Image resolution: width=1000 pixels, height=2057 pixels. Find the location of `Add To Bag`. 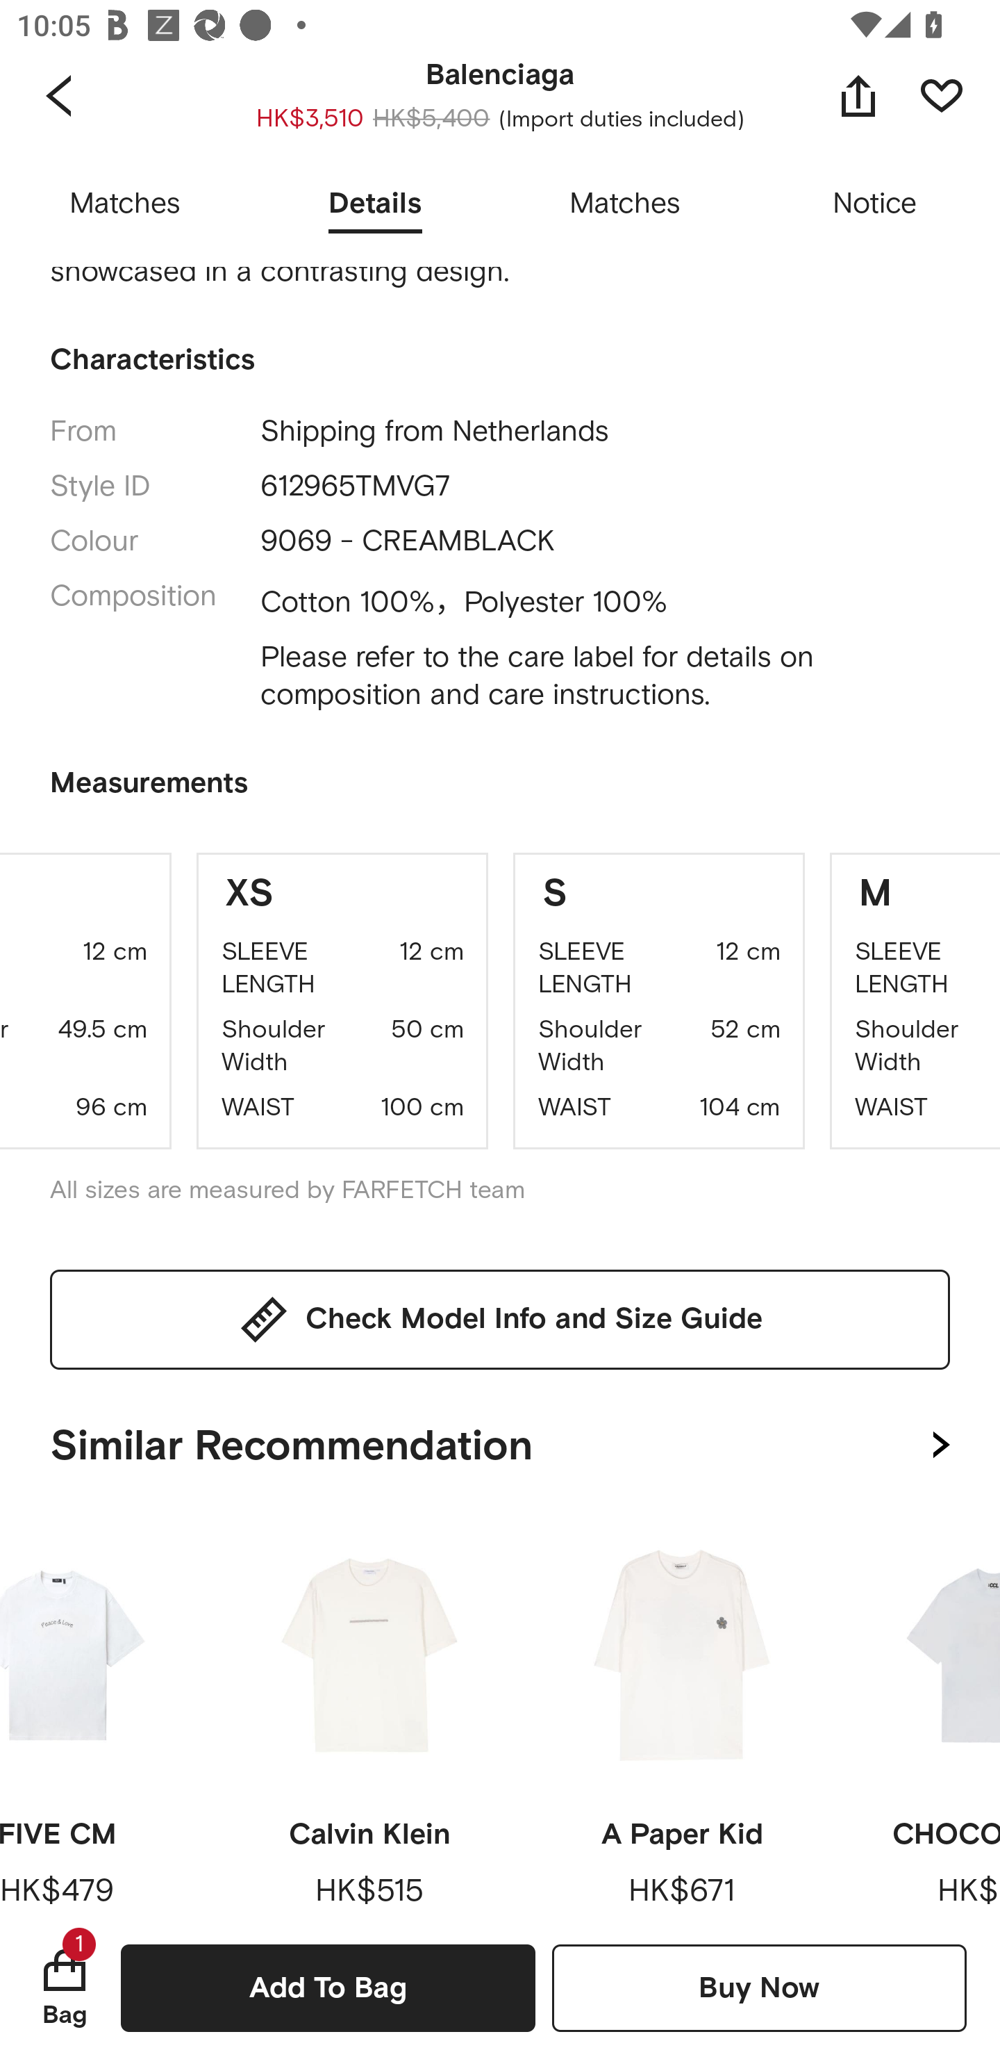

Add To Bag is located at coordinates (328, 1988).